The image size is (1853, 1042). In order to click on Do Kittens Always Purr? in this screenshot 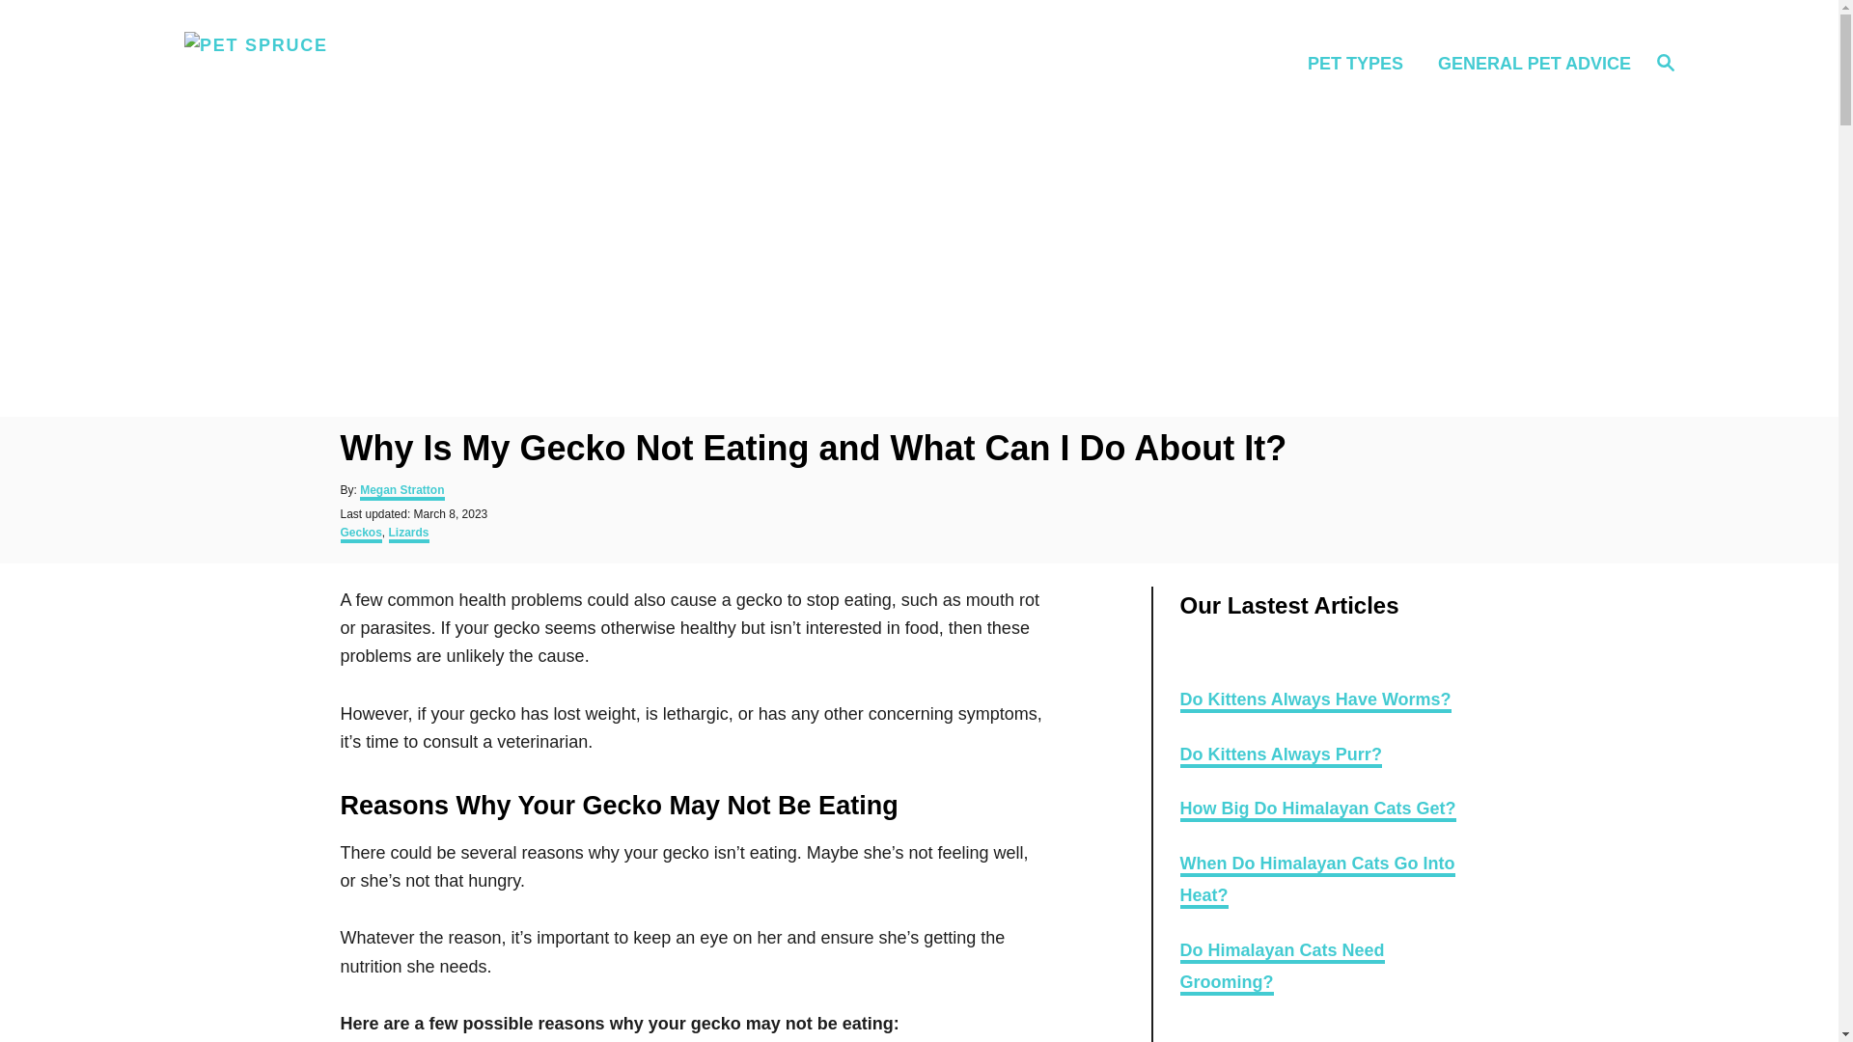, I will do `click(1529, 62)`.